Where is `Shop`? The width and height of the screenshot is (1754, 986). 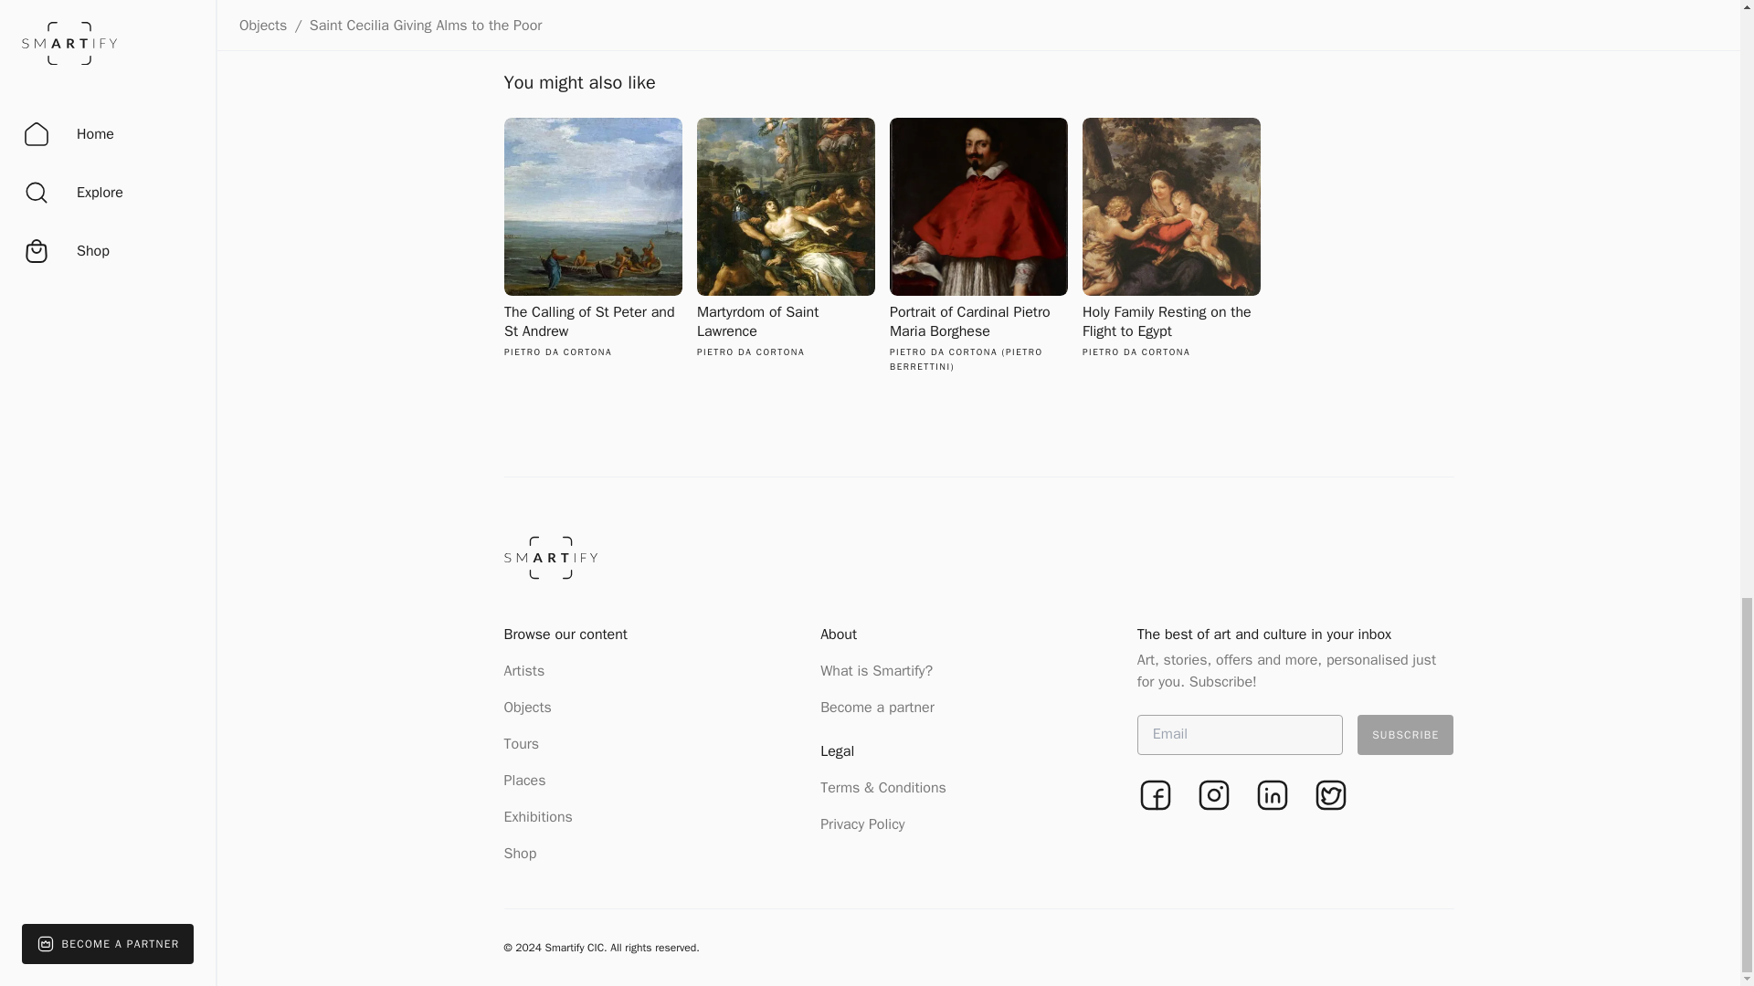
Shop is located at coordinates (523, 743).